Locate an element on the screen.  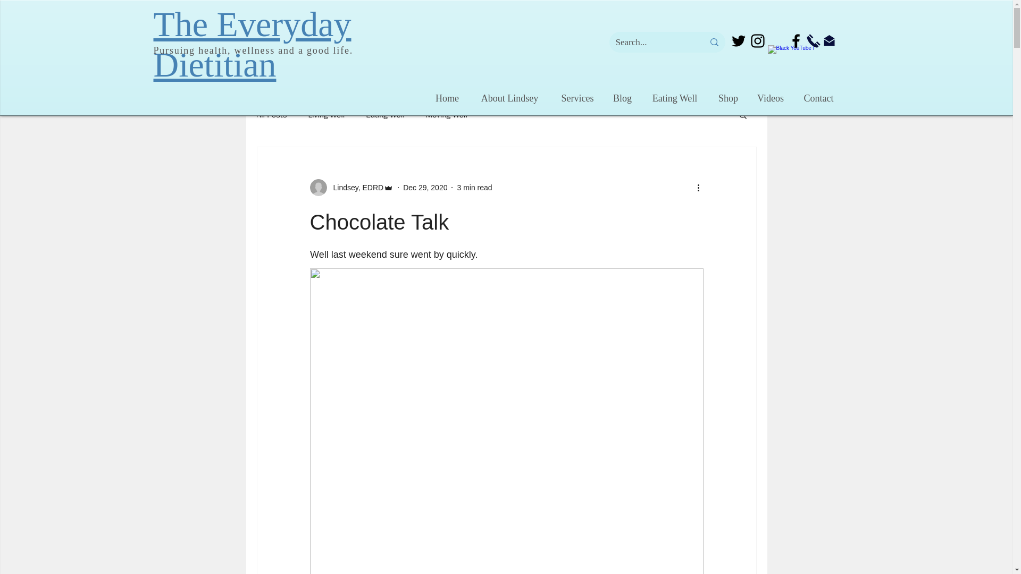
All Posts is located at coordinates (271, 114).